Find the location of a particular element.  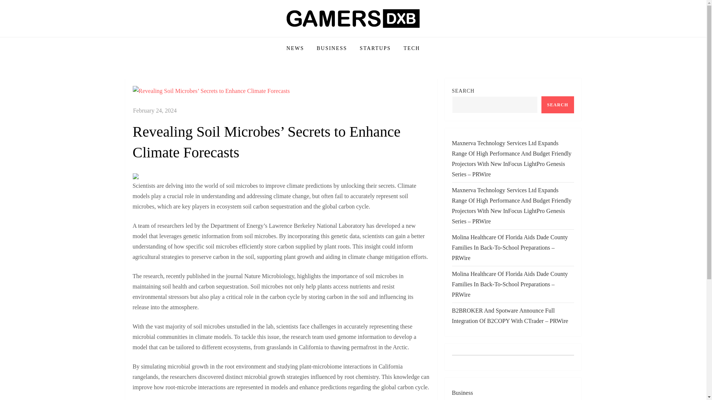

February 24, 2024 is located at coordinates (155, 110).